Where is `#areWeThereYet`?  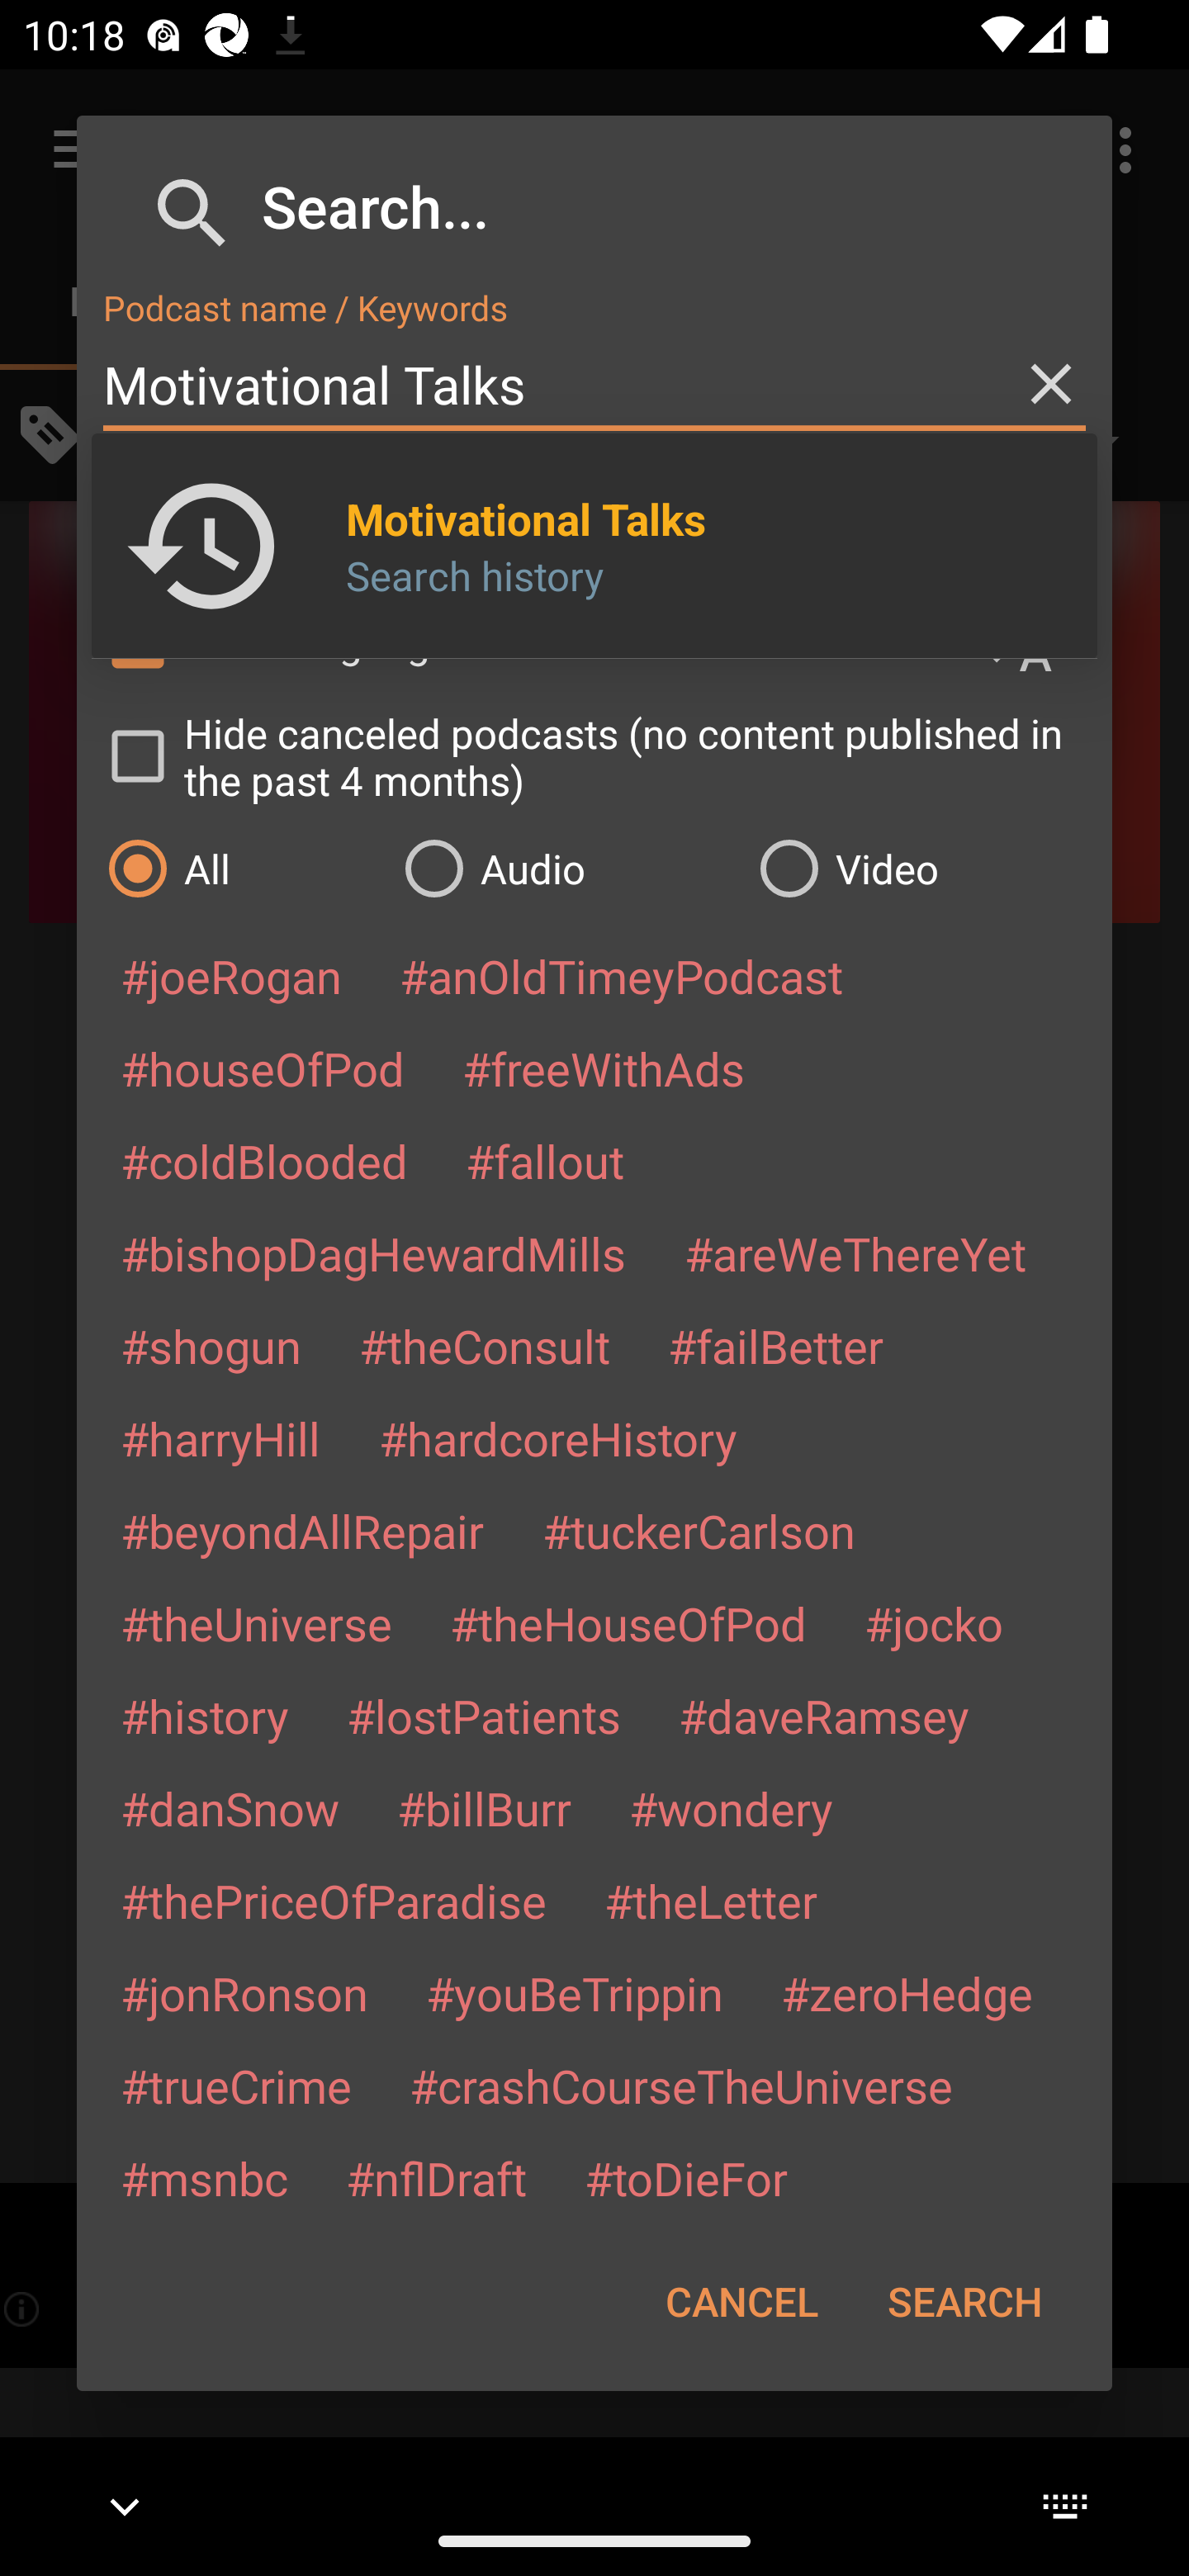 #areWeThereYet is located at coordinates (855, 1252).